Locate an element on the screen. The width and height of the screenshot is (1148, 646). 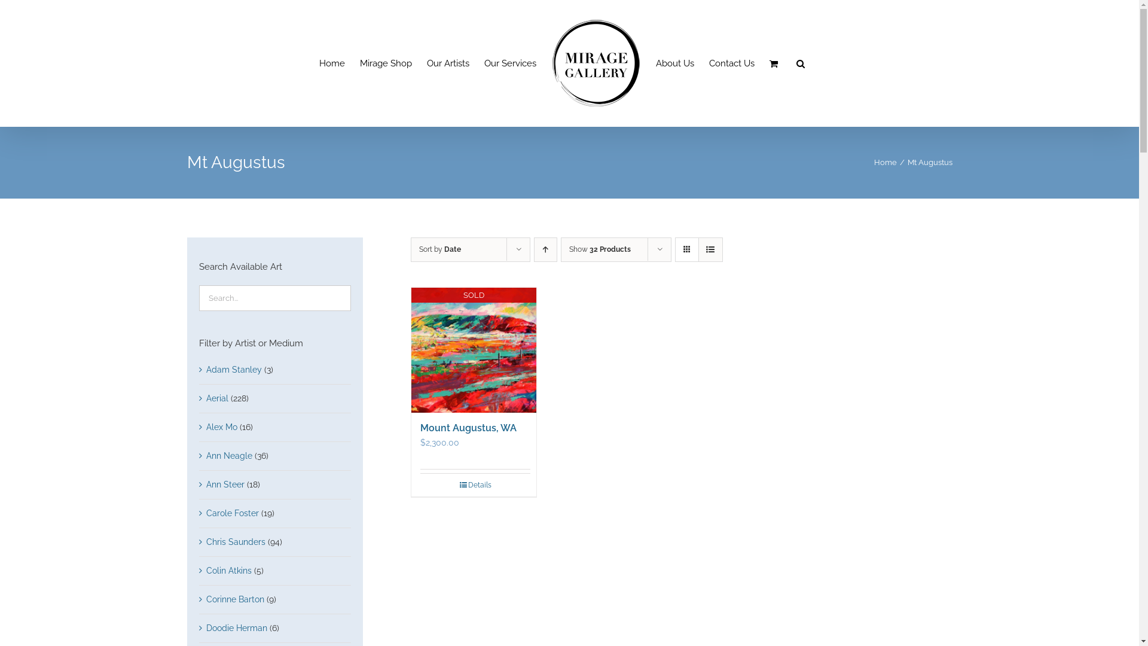
Search is located at coordinates (801, 63).